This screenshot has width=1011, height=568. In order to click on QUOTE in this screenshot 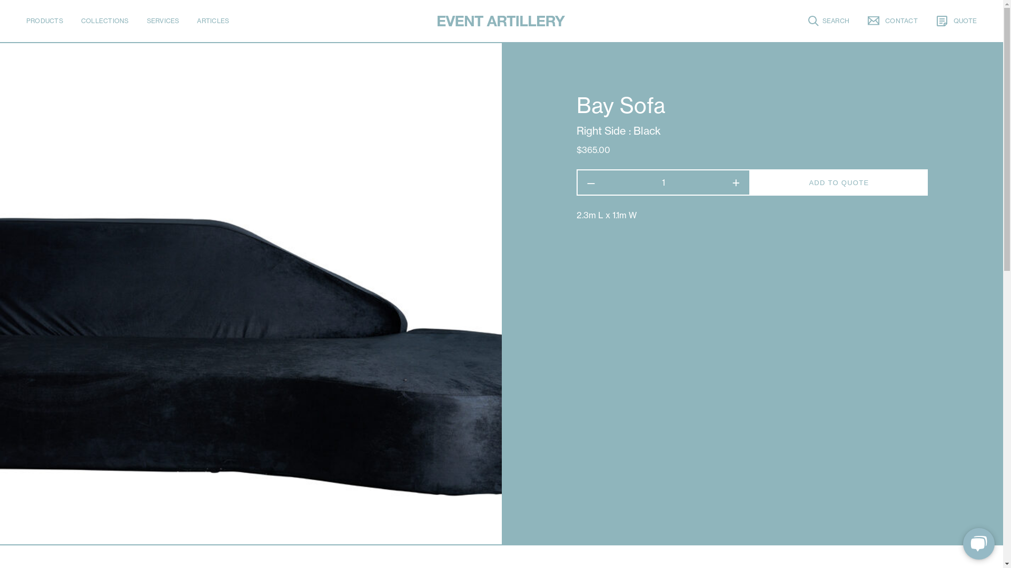, I will do `click(956, 21)`.